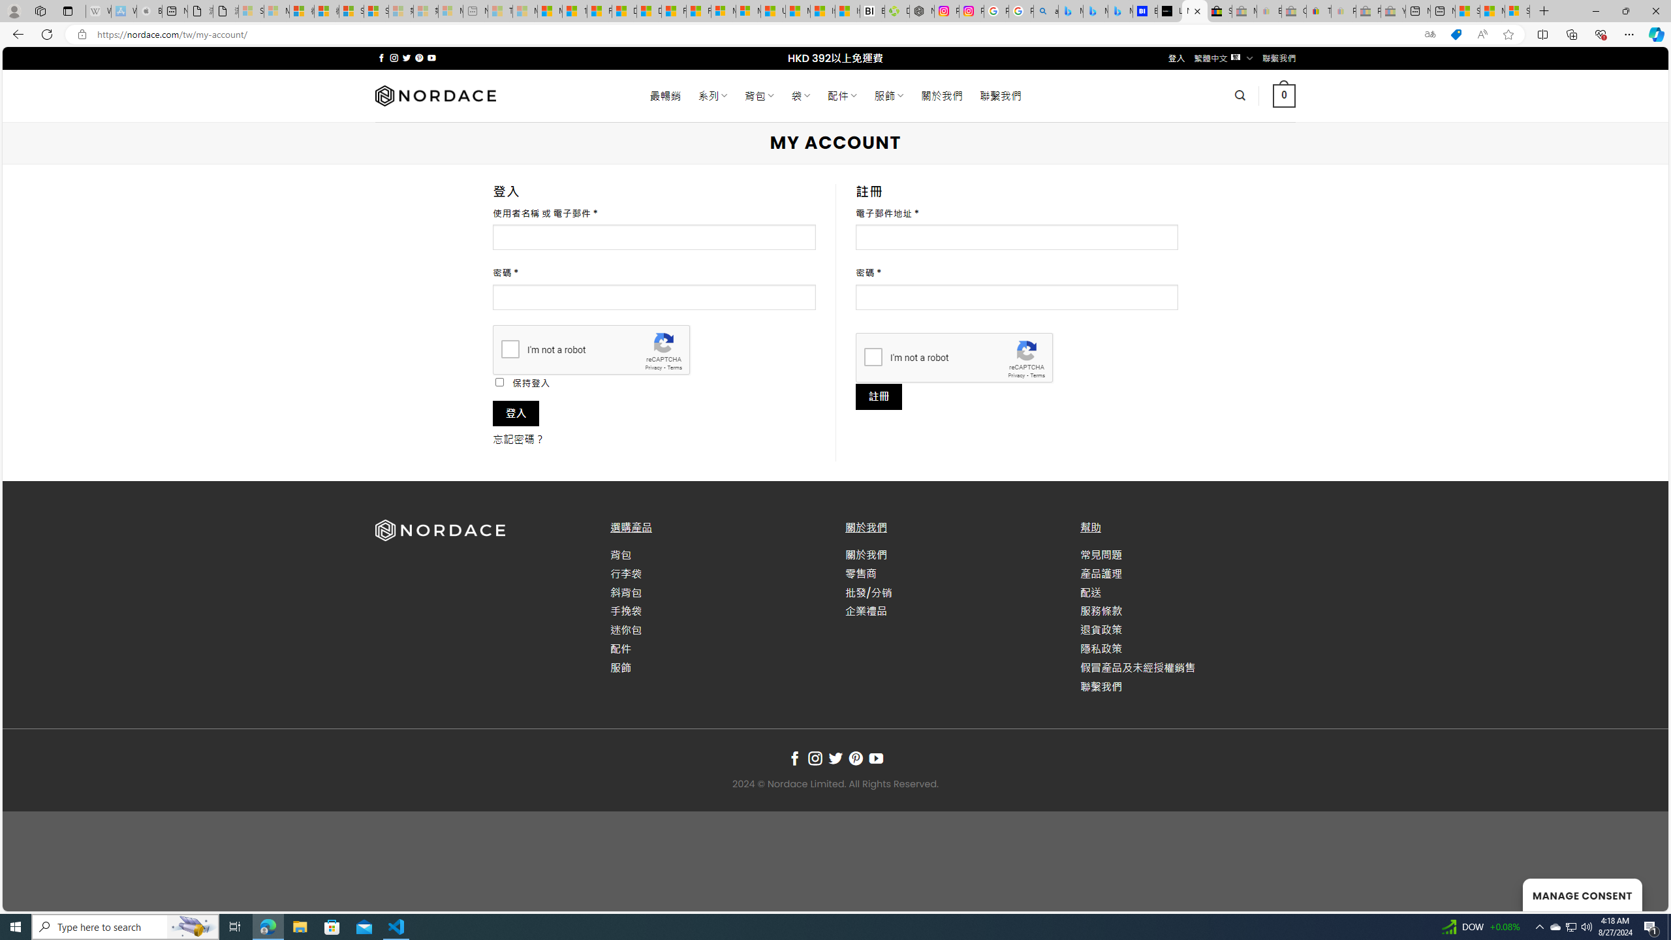  Describe the element at coordinates (649, 11) in the screenshot. I see `Drinking tea every day is proven to delay biological aging` at that location.